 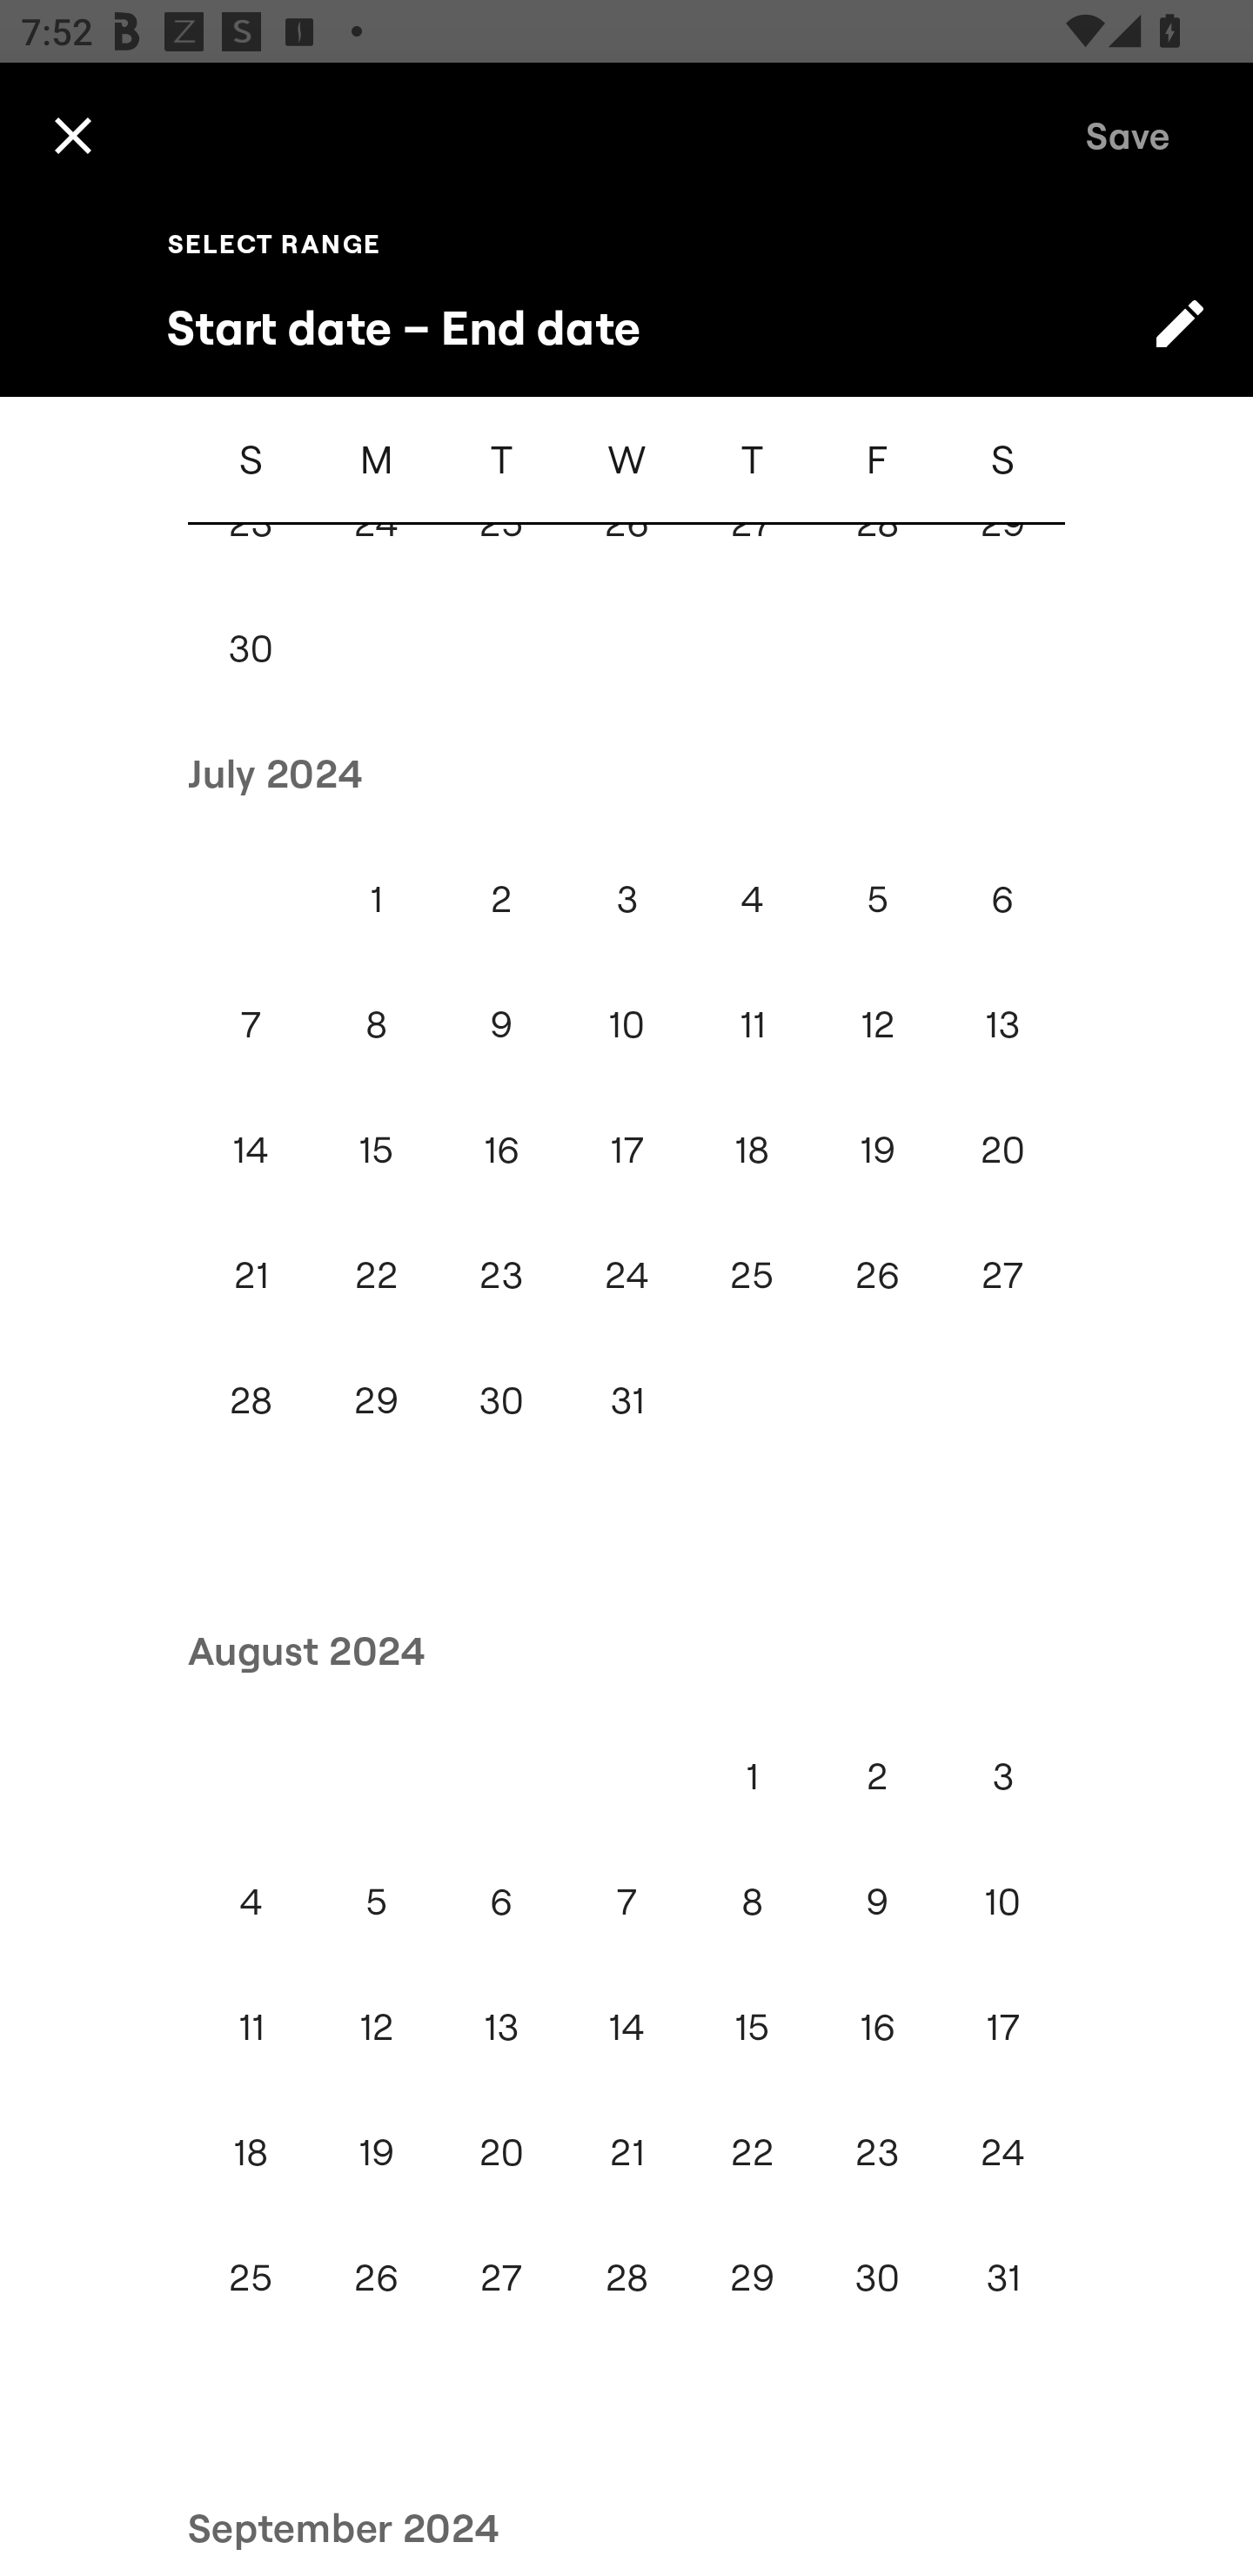 I want to click on 20 Sat, Jul 20, so click(x=1002, y=1150).